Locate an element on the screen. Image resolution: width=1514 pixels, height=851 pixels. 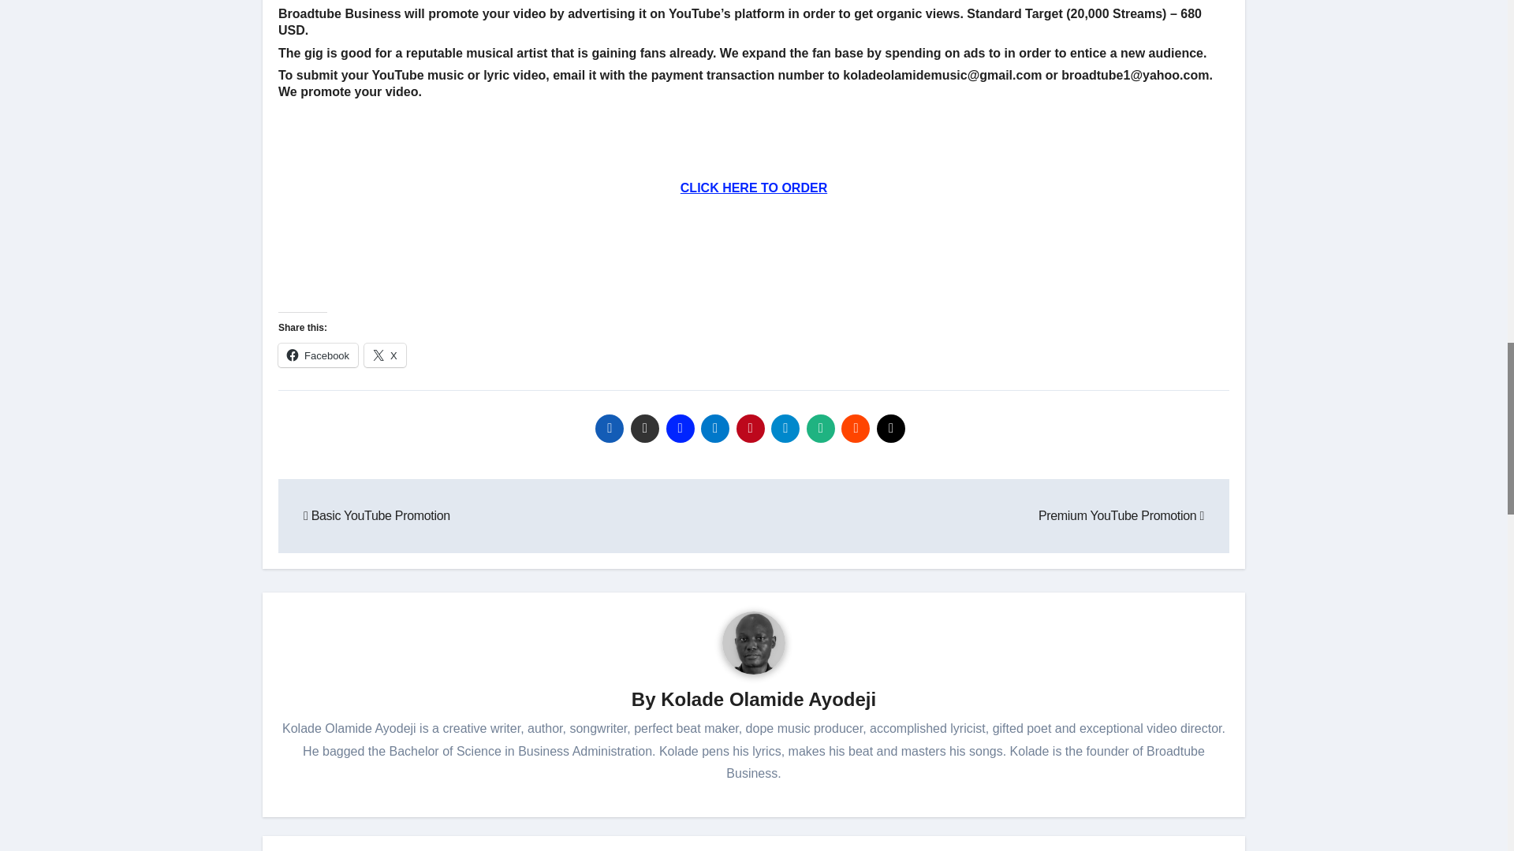
X is located at coordinates (385, 355).